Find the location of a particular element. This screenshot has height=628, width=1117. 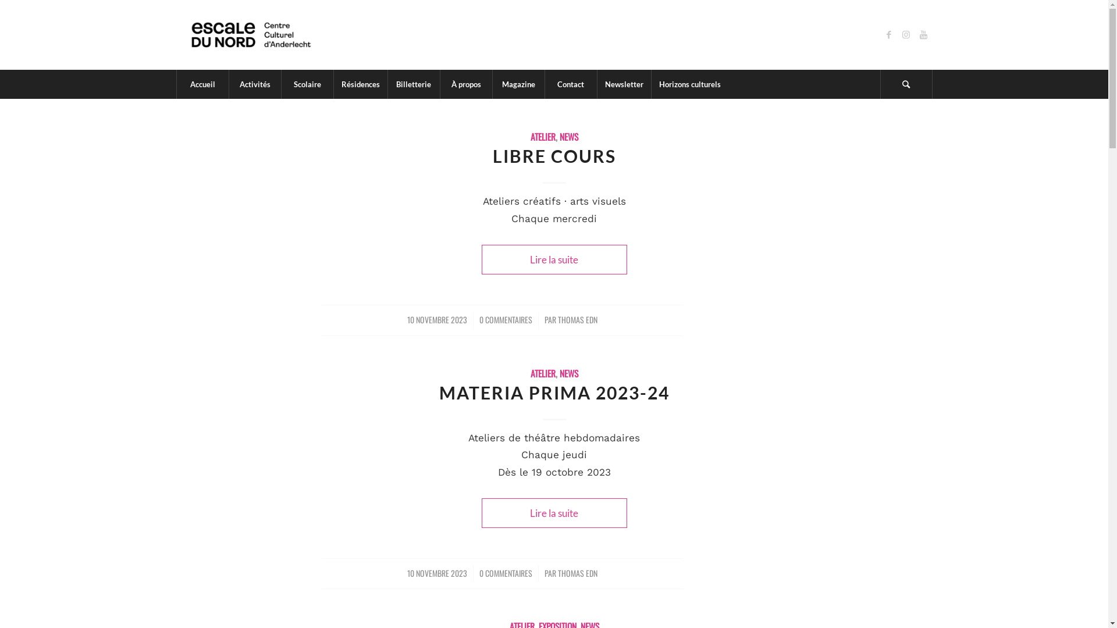

Contact is located at coordinates (571, 84).